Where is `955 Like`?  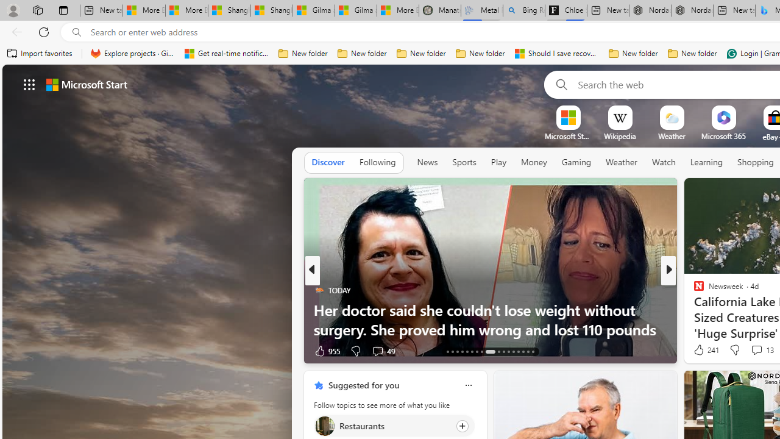 955 Like is located at coordinates (326, 350).